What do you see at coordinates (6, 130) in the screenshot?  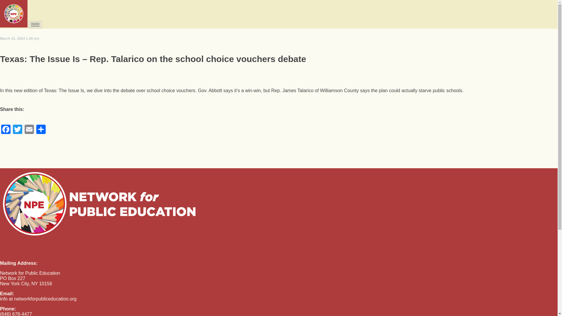 I see `Facebook` at bounding box center [6, 130].